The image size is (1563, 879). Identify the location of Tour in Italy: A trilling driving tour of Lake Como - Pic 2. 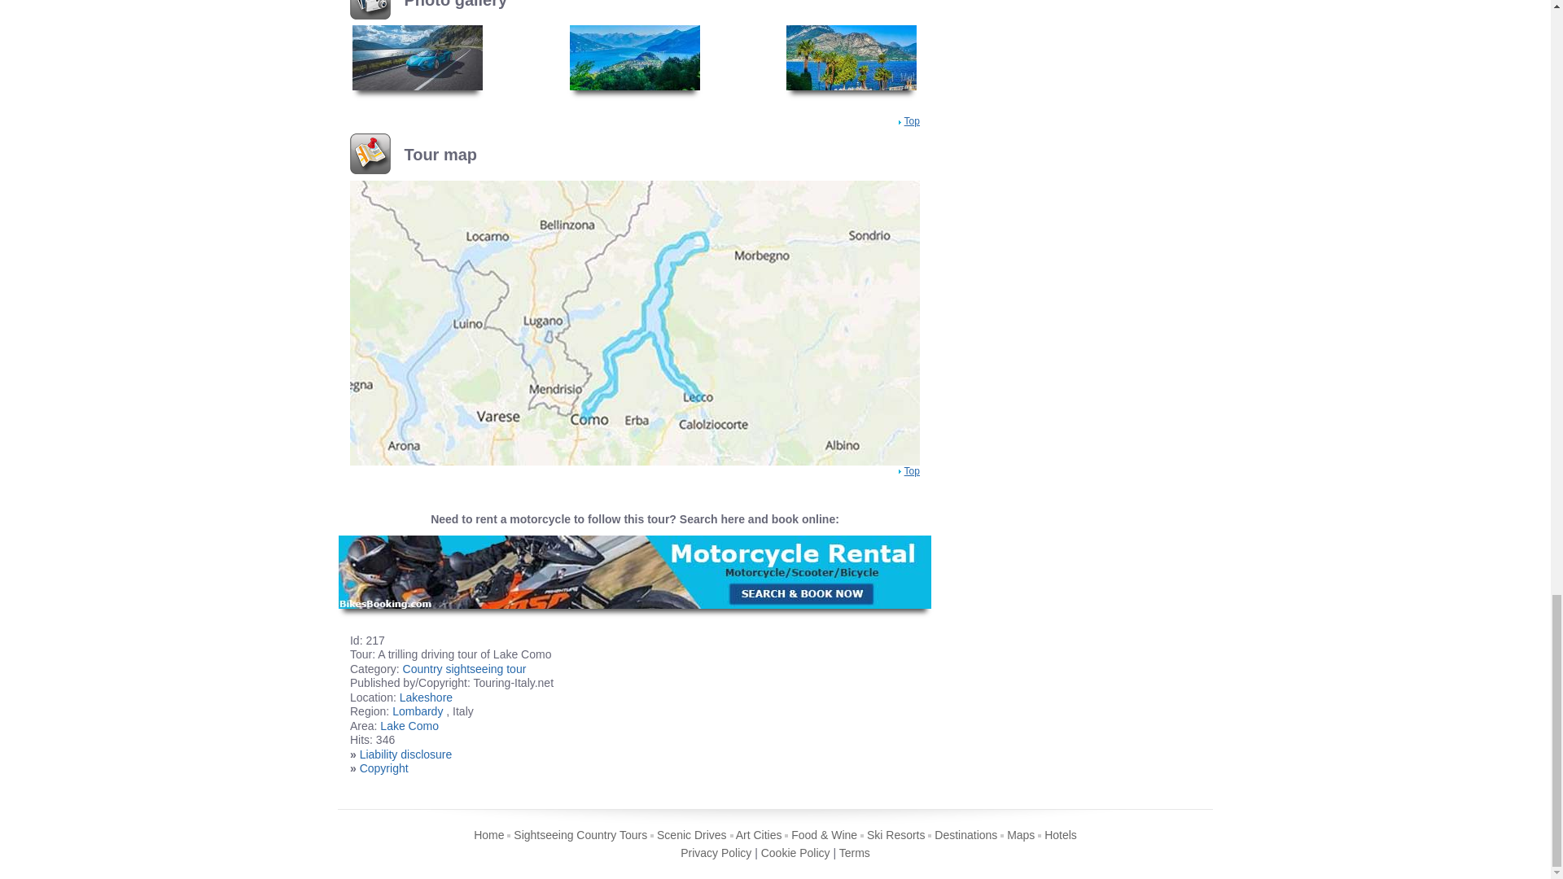
(635, 56).